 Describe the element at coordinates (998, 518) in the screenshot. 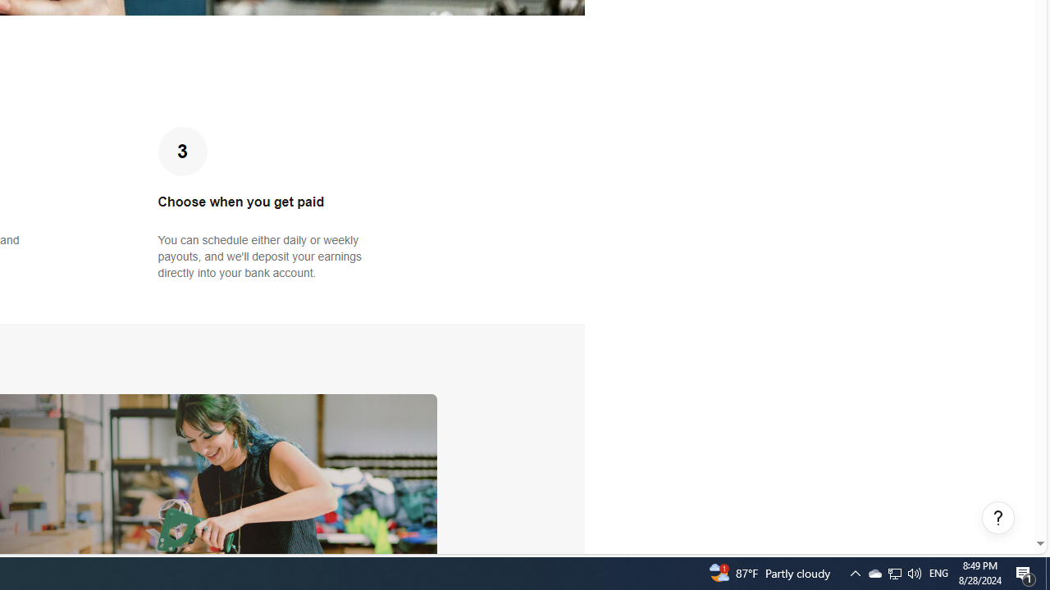

I see `Help, opens dialogs` at that location.